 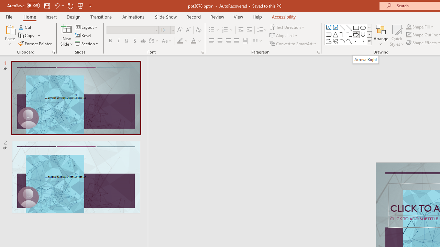 What do you see at coordinates (179, 30) in the screenshot?
I see `Increase Font Size` at bounding box center [179, 30].